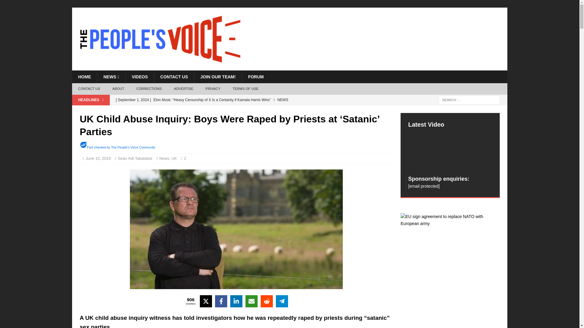 Image resolution: width=584 pixels, height=328 pixels. I want to click on News, so click(164, 159).